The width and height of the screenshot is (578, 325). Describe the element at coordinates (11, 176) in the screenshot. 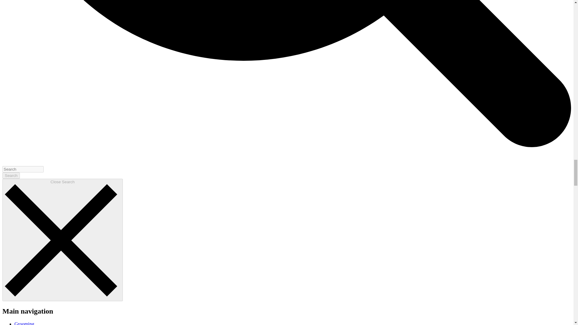

I see `Search` at that location.